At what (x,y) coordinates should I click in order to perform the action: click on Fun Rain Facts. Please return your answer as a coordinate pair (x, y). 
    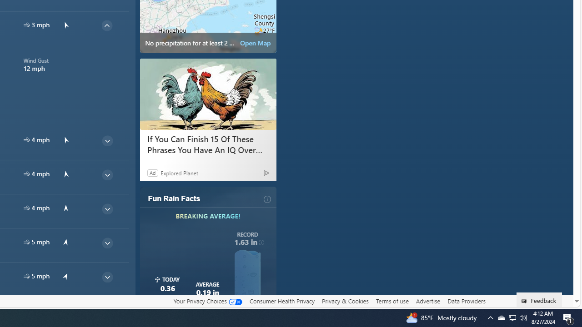
    Looking at the image, I should click on (174, 199).